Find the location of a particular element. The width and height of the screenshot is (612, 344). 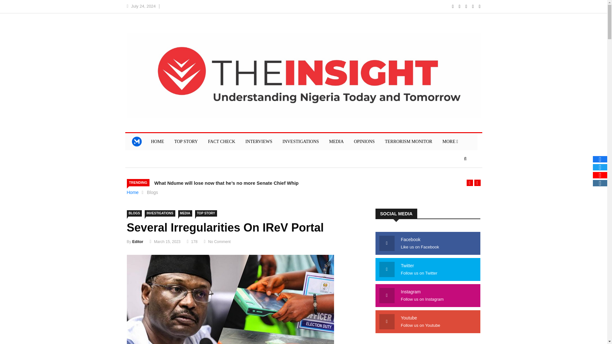

MORE is located at coordinates (450, 141).